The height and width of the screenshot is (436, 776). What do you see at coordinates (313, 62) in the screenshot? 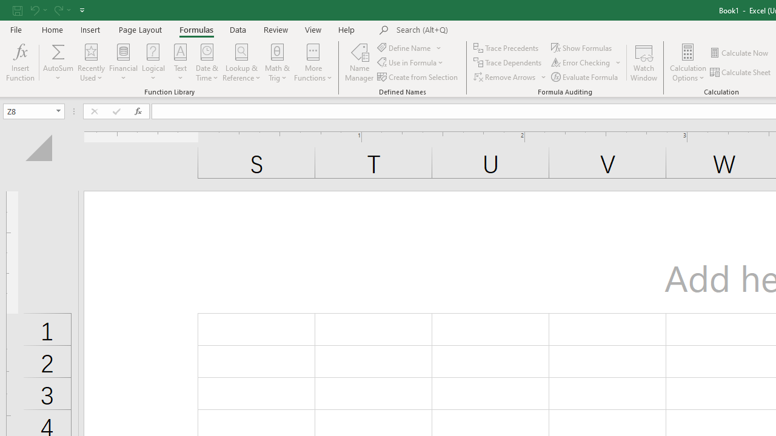
I see `More Functions` at bounding box center [313, 62].